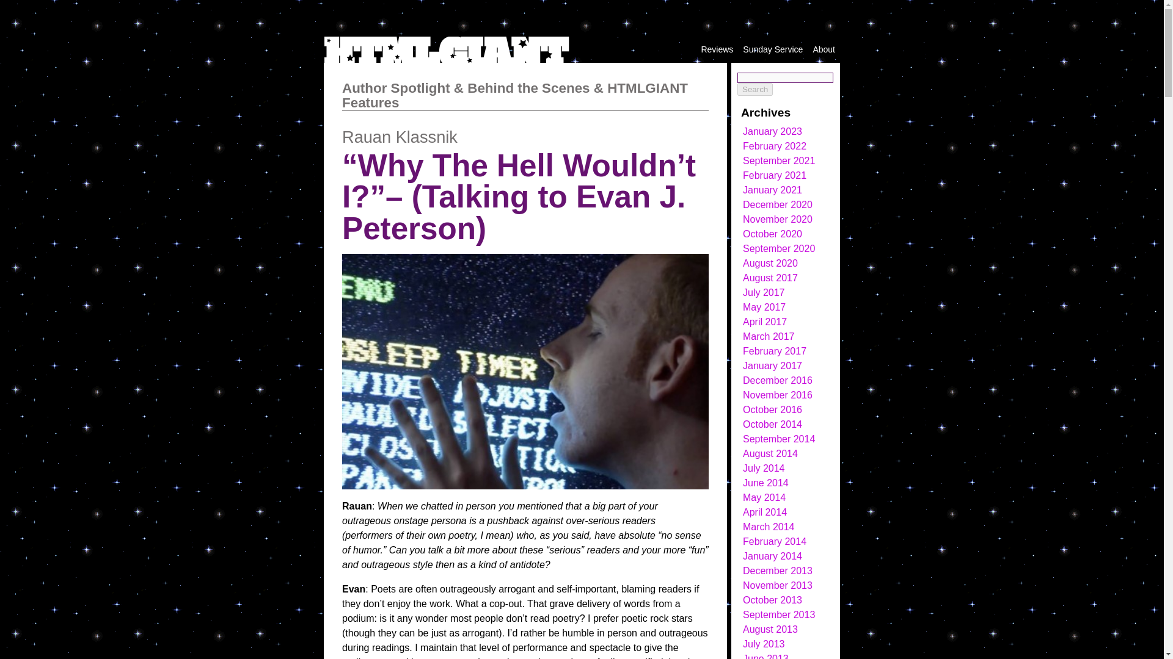  What do you see at coordinates (824, 49) in the screenshot?
I see `About` at bounding box center [824, 49].